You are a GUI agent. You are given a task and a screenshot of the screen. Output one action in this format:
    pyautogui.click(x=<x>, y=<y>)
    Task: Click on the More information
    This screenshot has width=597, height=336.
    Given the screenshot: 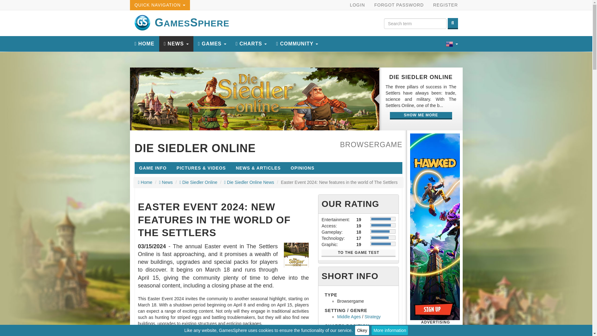 What is the action you would take?
    pyautogui.click(x=389, y=330)
    